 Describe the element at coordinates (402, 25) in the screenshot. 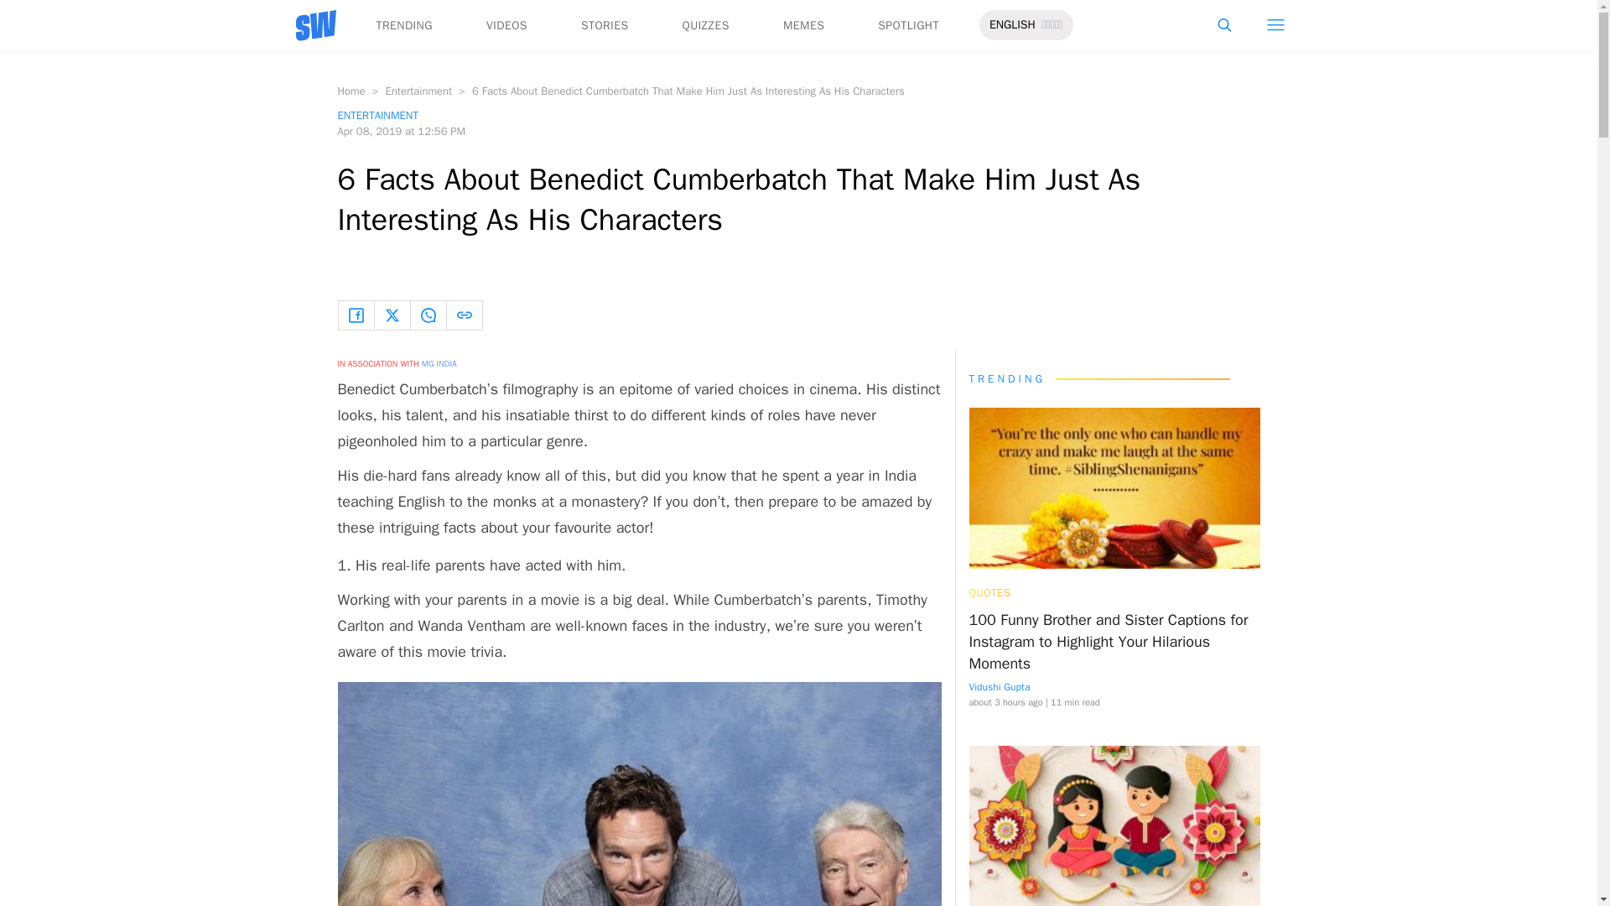

I see `TRENDING` at that location.